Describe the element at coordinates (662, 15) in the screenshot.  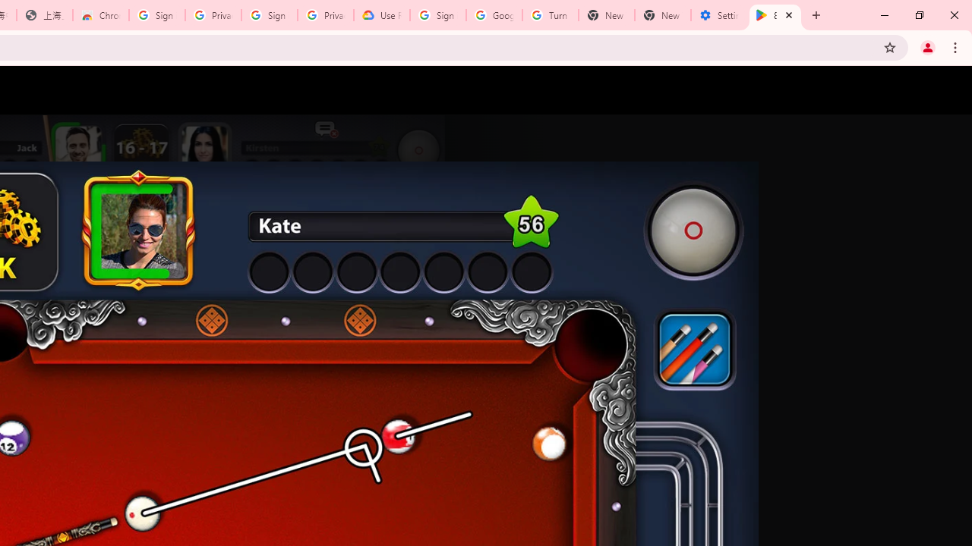
I see `New Tab` at that location.